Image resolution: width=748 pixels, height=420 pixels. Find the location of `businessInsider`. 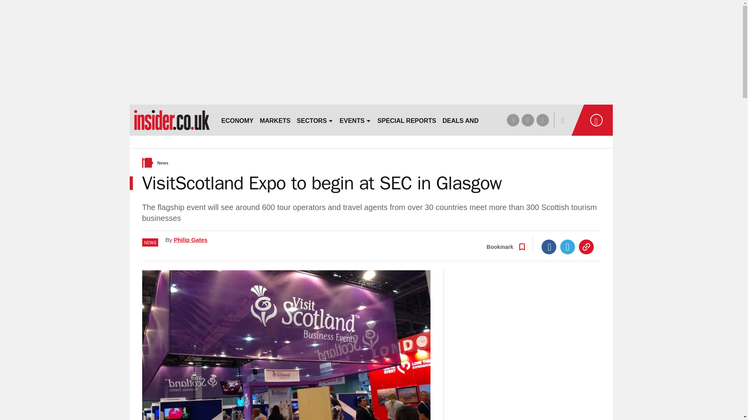

businessInsider is located at coordinates (171, 120).